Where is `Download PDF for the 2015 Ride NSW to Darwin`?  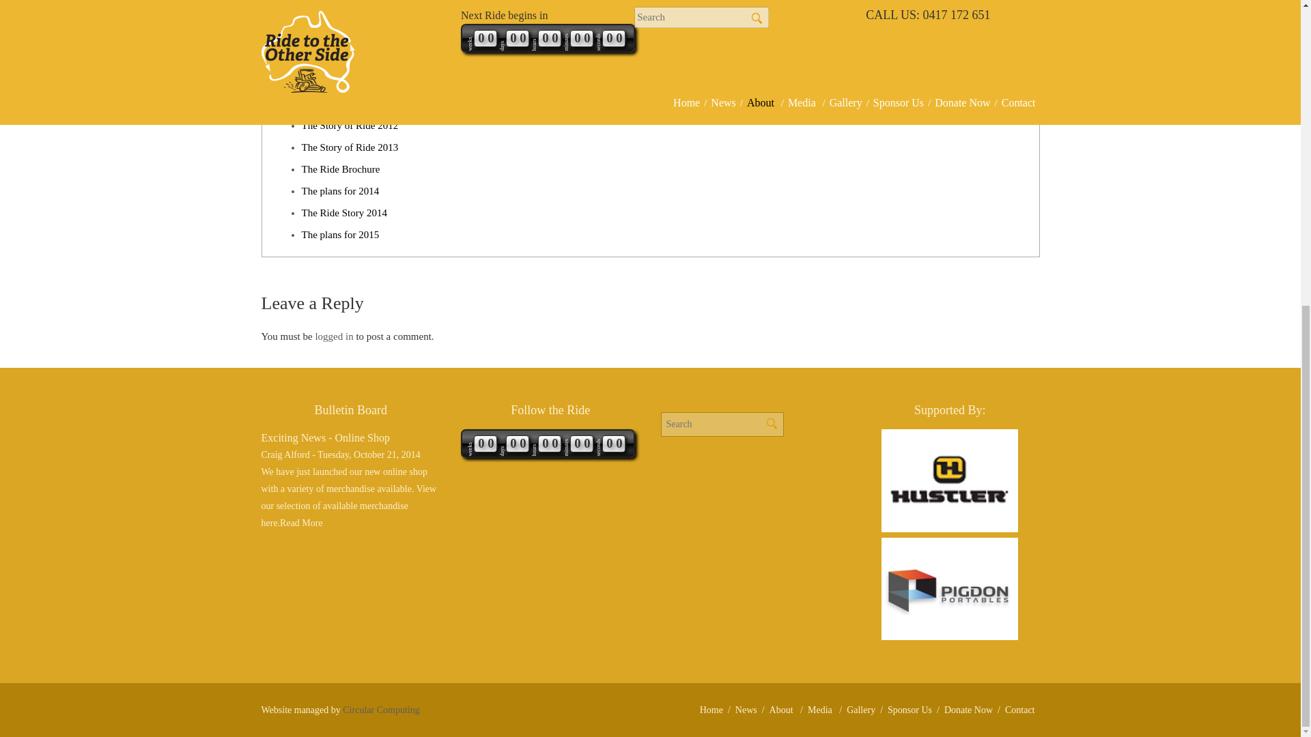
Download PDF for the 2015 Ride NSW to Darwin is located at coordinates (340, 235).